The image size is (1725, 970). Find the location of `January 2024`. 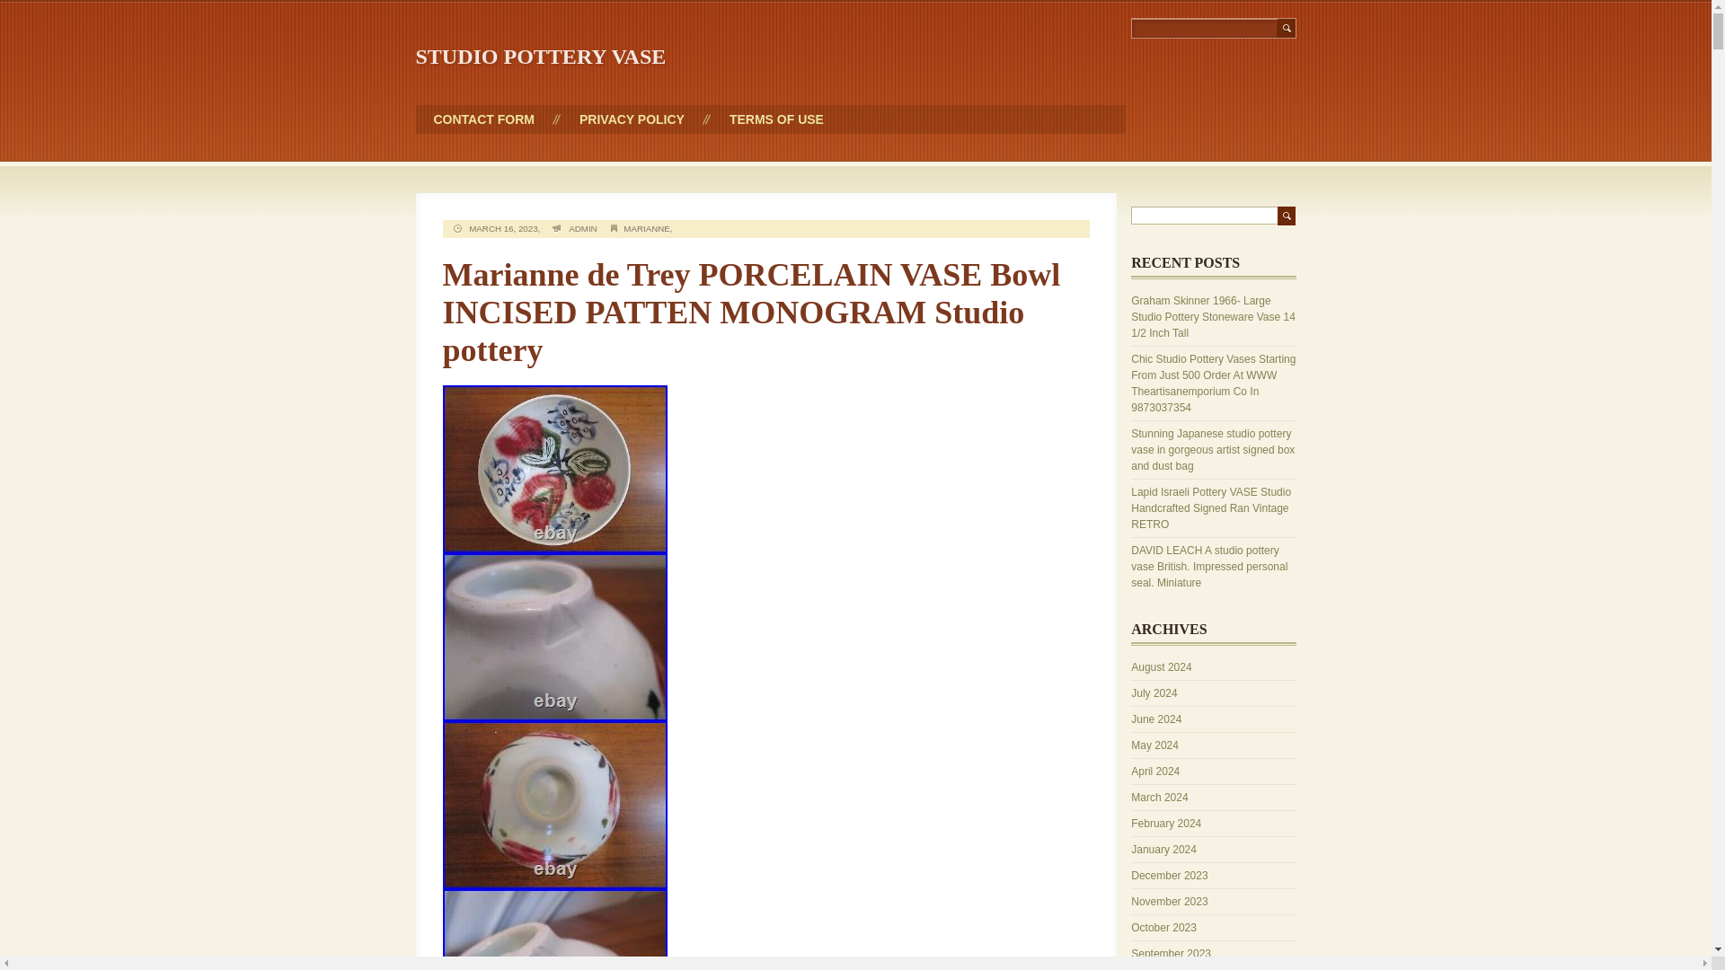

January 2024 is located at coordinates (1164, 849).